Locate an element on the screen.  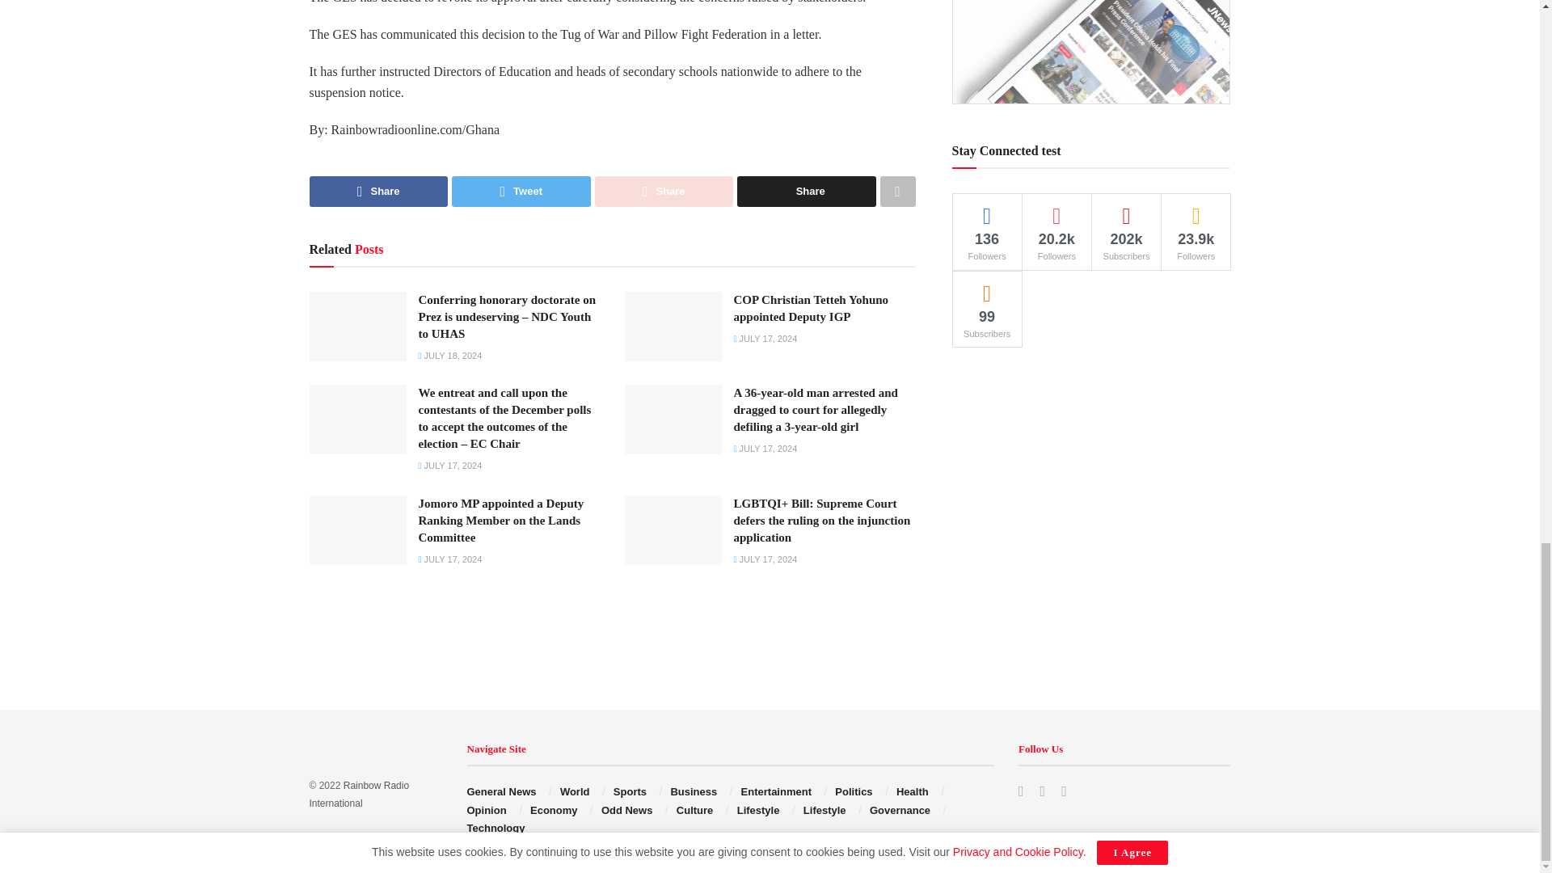
Rainbow Radio Int. is located at coordinates (359, 795).